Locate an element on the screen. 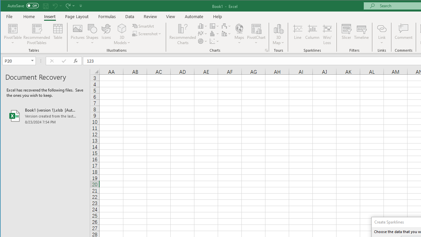 This screenshot has height=237, width=421. Maps is located at coordinates (239, 34).